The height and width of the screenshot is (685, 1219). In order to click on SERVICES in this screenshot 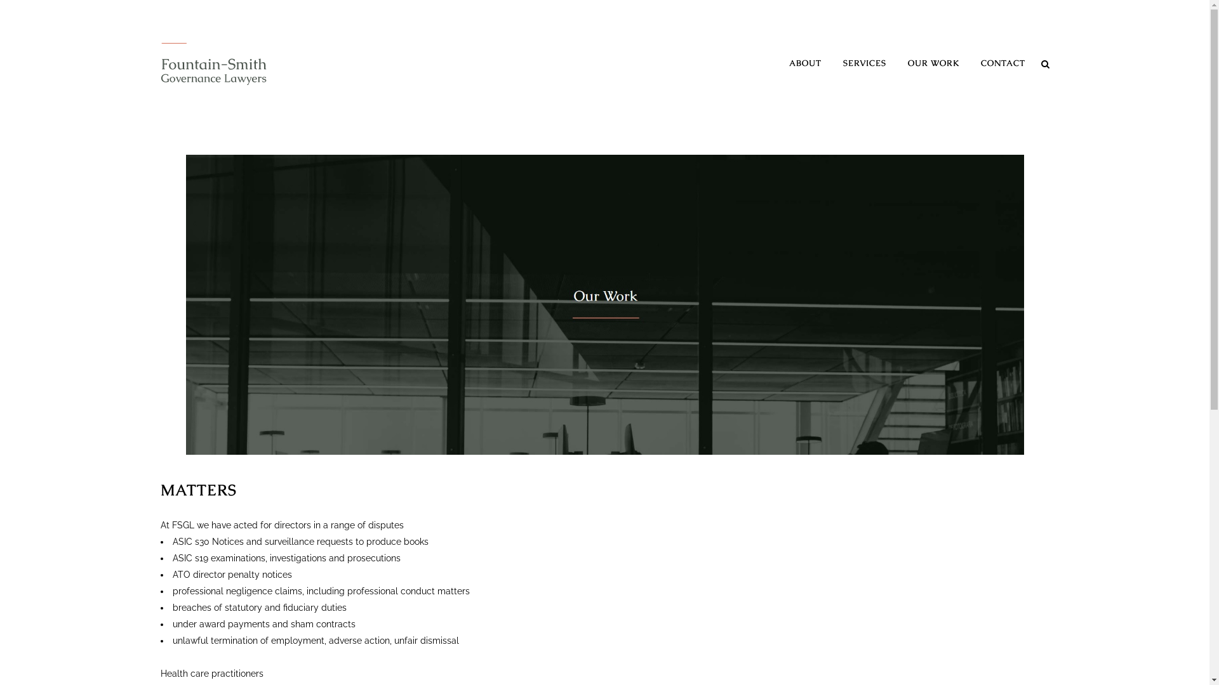, I will do `click(864, 63)`.